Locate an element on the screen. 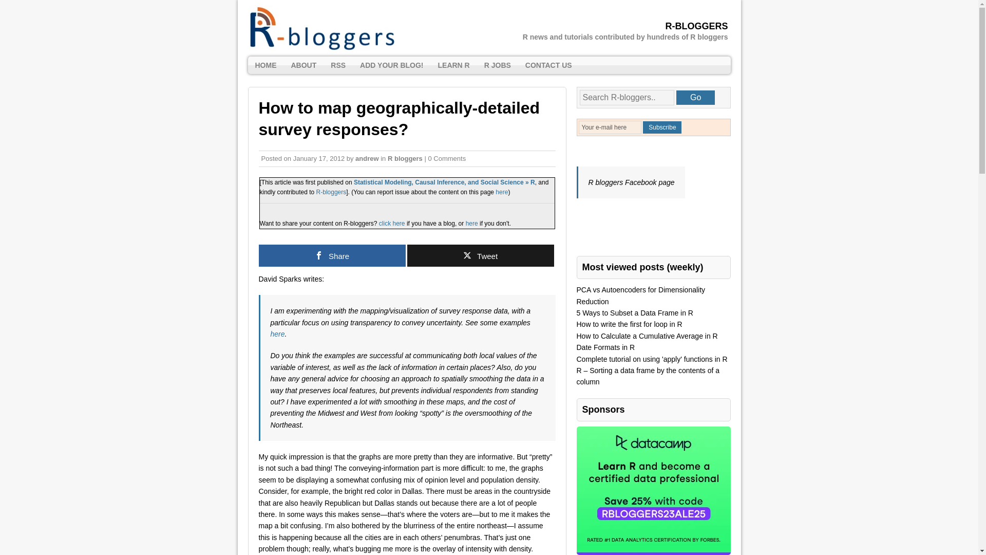 This screenshot has width=986, height=555. here is located at coordinates (277, 334).